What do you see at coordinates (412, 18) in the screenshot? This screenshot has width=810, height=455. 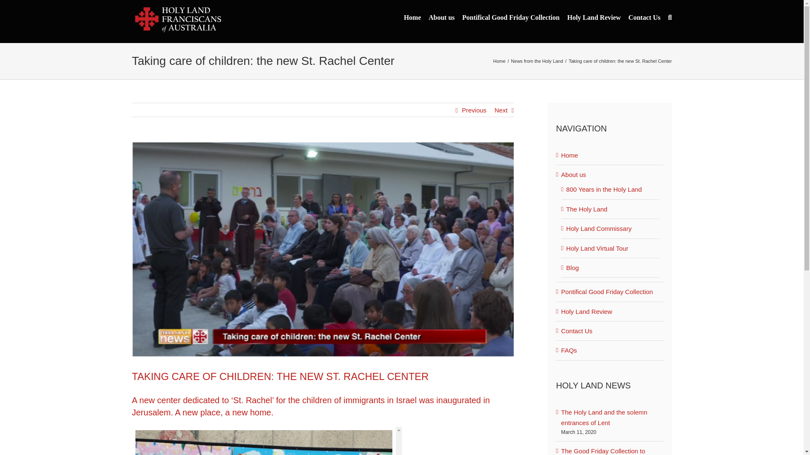 I see `Home` at bounding box center [412, 18].